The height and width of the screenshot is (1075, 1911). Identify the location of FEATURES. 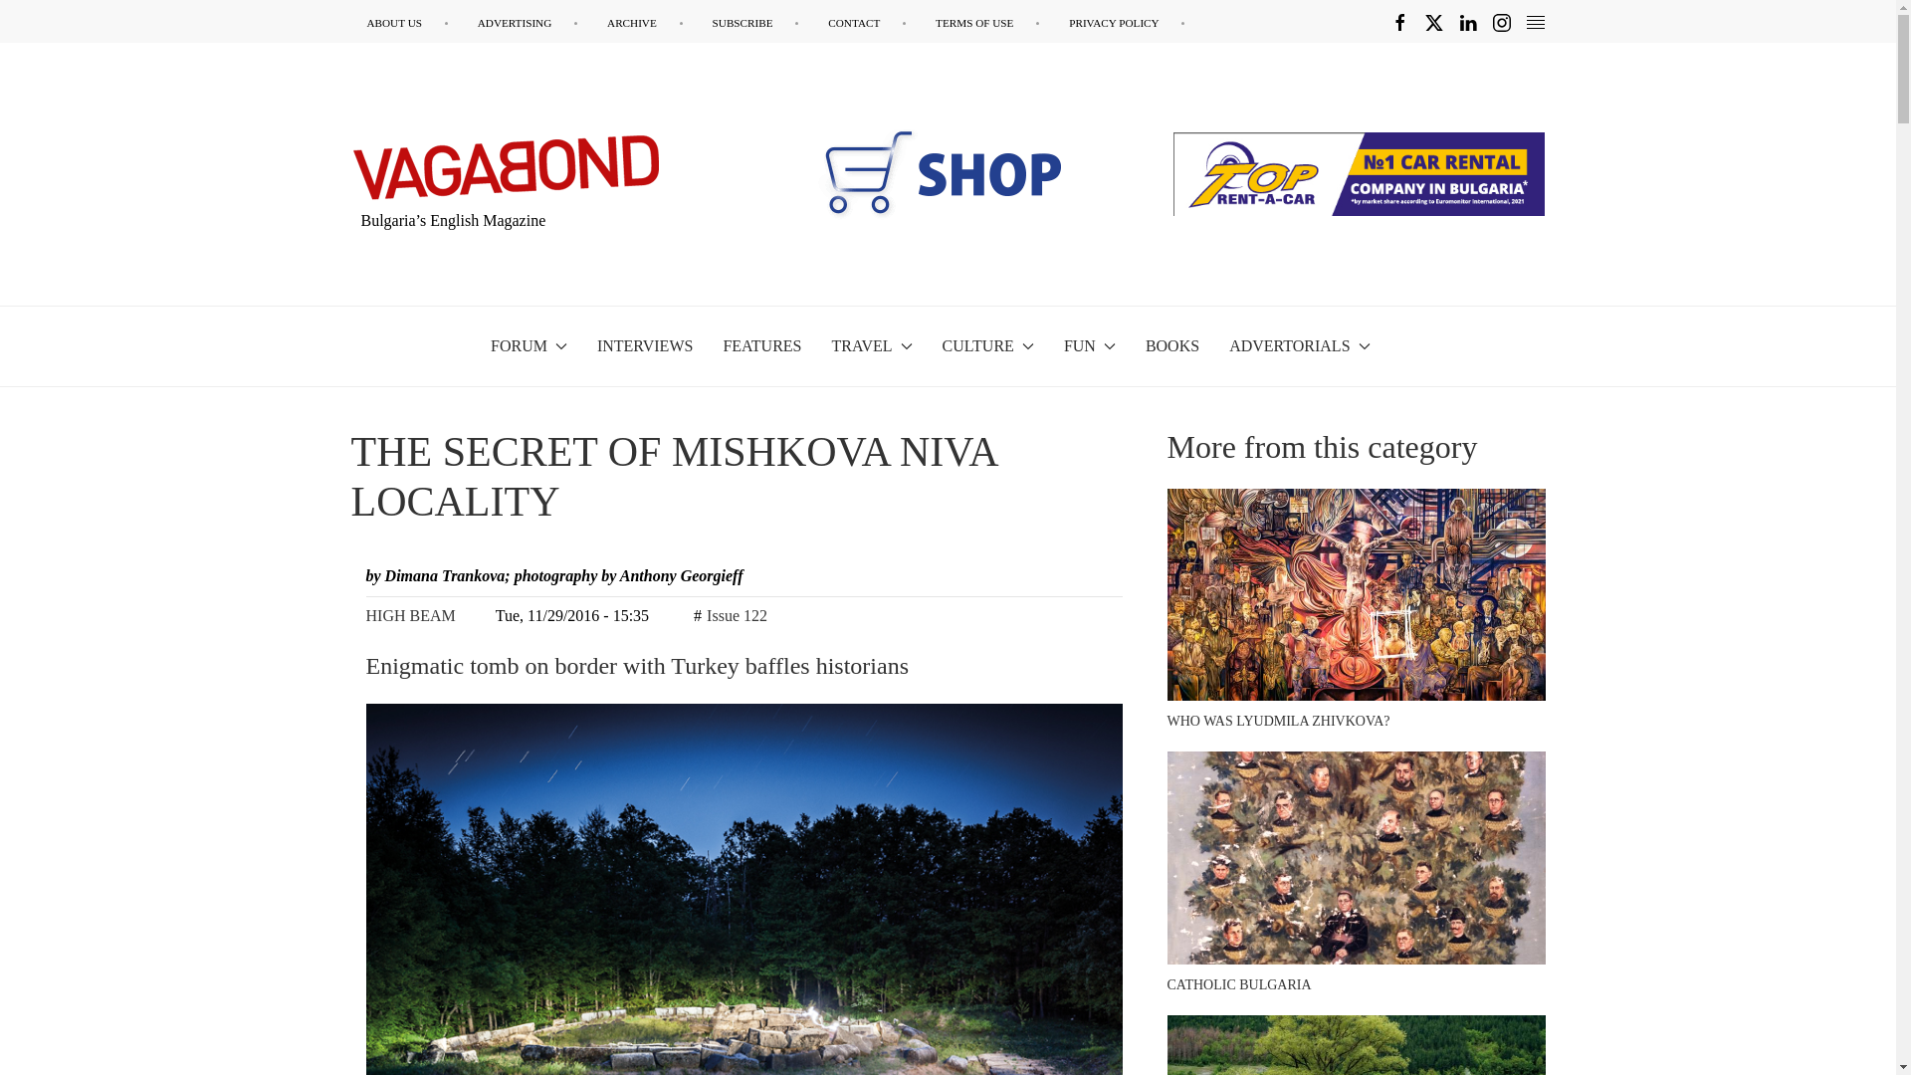
(760, 345).